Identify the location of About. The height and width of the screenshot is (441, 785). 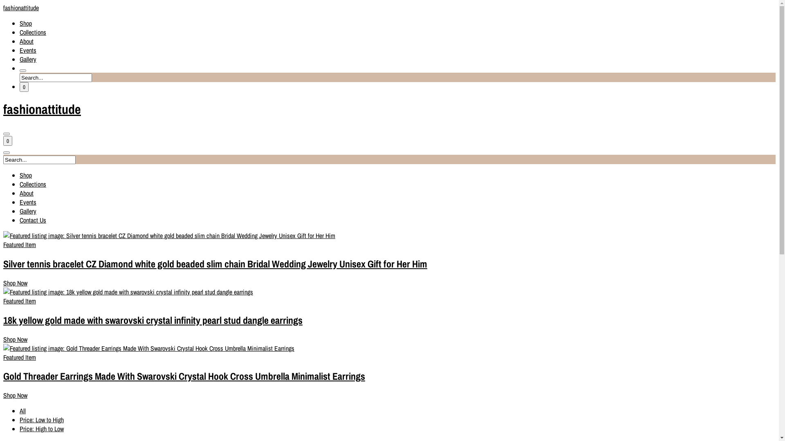
(27, 193).